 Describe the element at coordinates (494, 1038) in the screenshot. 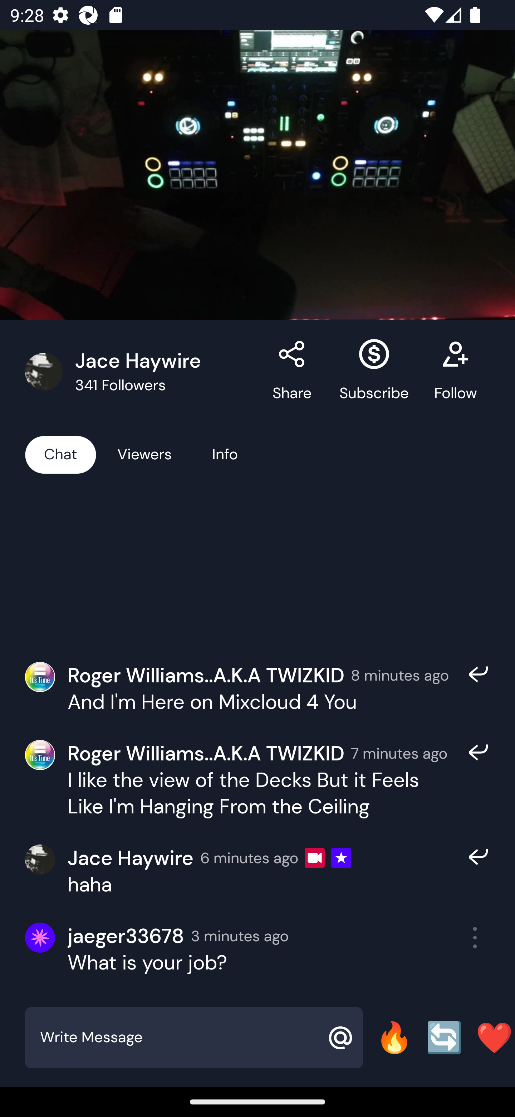

I see `❤️` at that location.